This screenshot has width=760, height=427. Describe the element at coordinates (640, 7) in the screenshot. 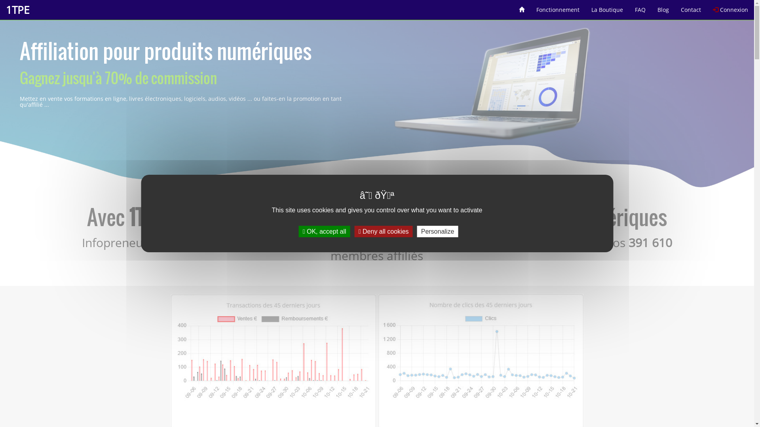

I see `FAQ` at that location.